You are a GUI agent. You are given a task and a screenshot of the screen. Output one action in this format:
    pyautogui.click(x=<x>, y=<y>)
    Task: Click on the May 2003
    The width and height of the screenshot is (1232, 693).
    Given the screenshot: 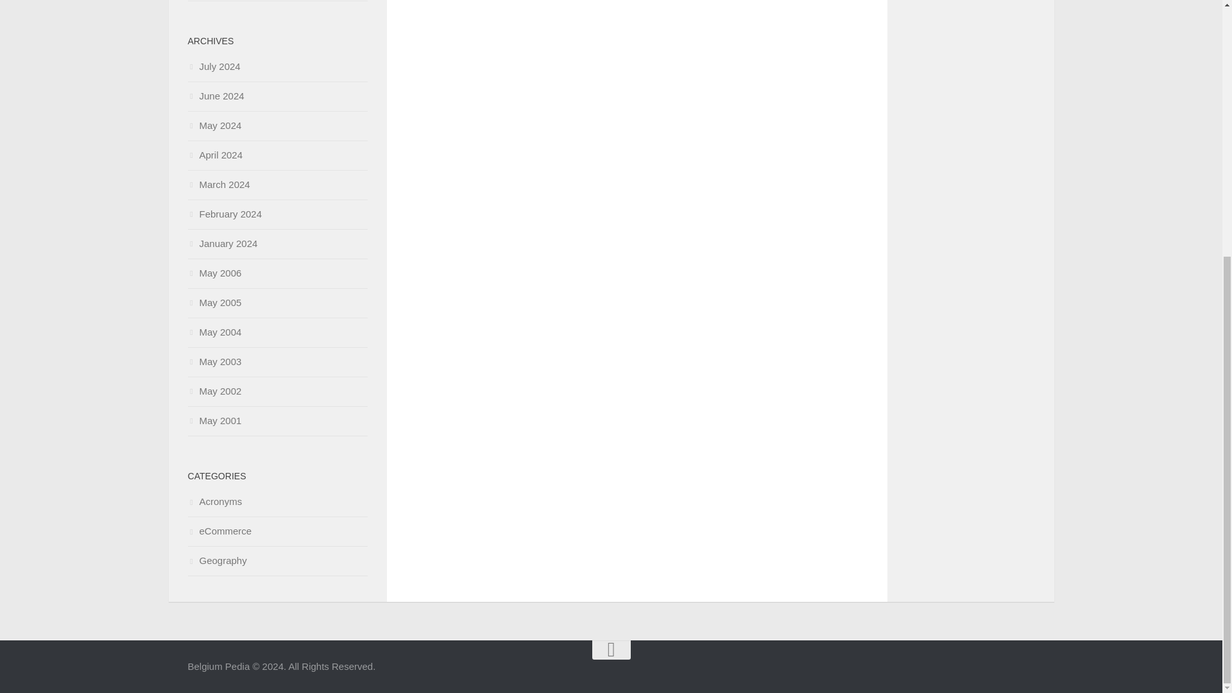 What is the action you would take?
    pyautogui.click(x=214, y=362)
    